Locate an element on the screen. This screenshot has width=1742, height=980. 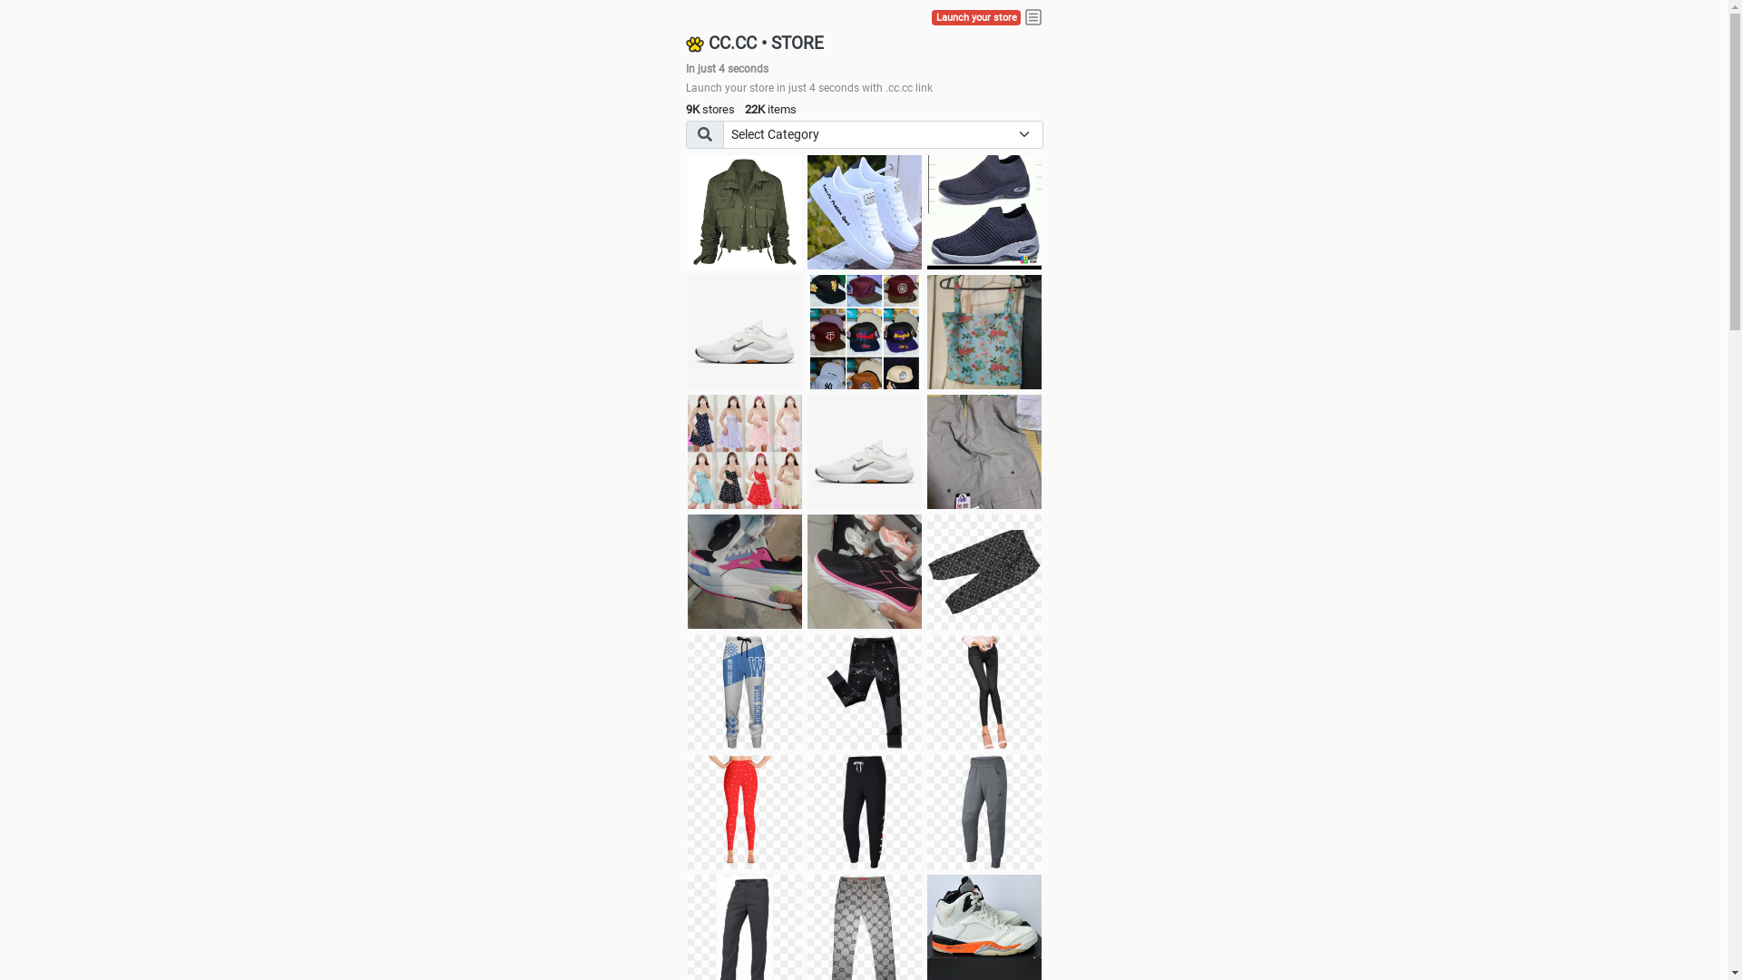
Zapatillas is located at coordinates (865, 572).